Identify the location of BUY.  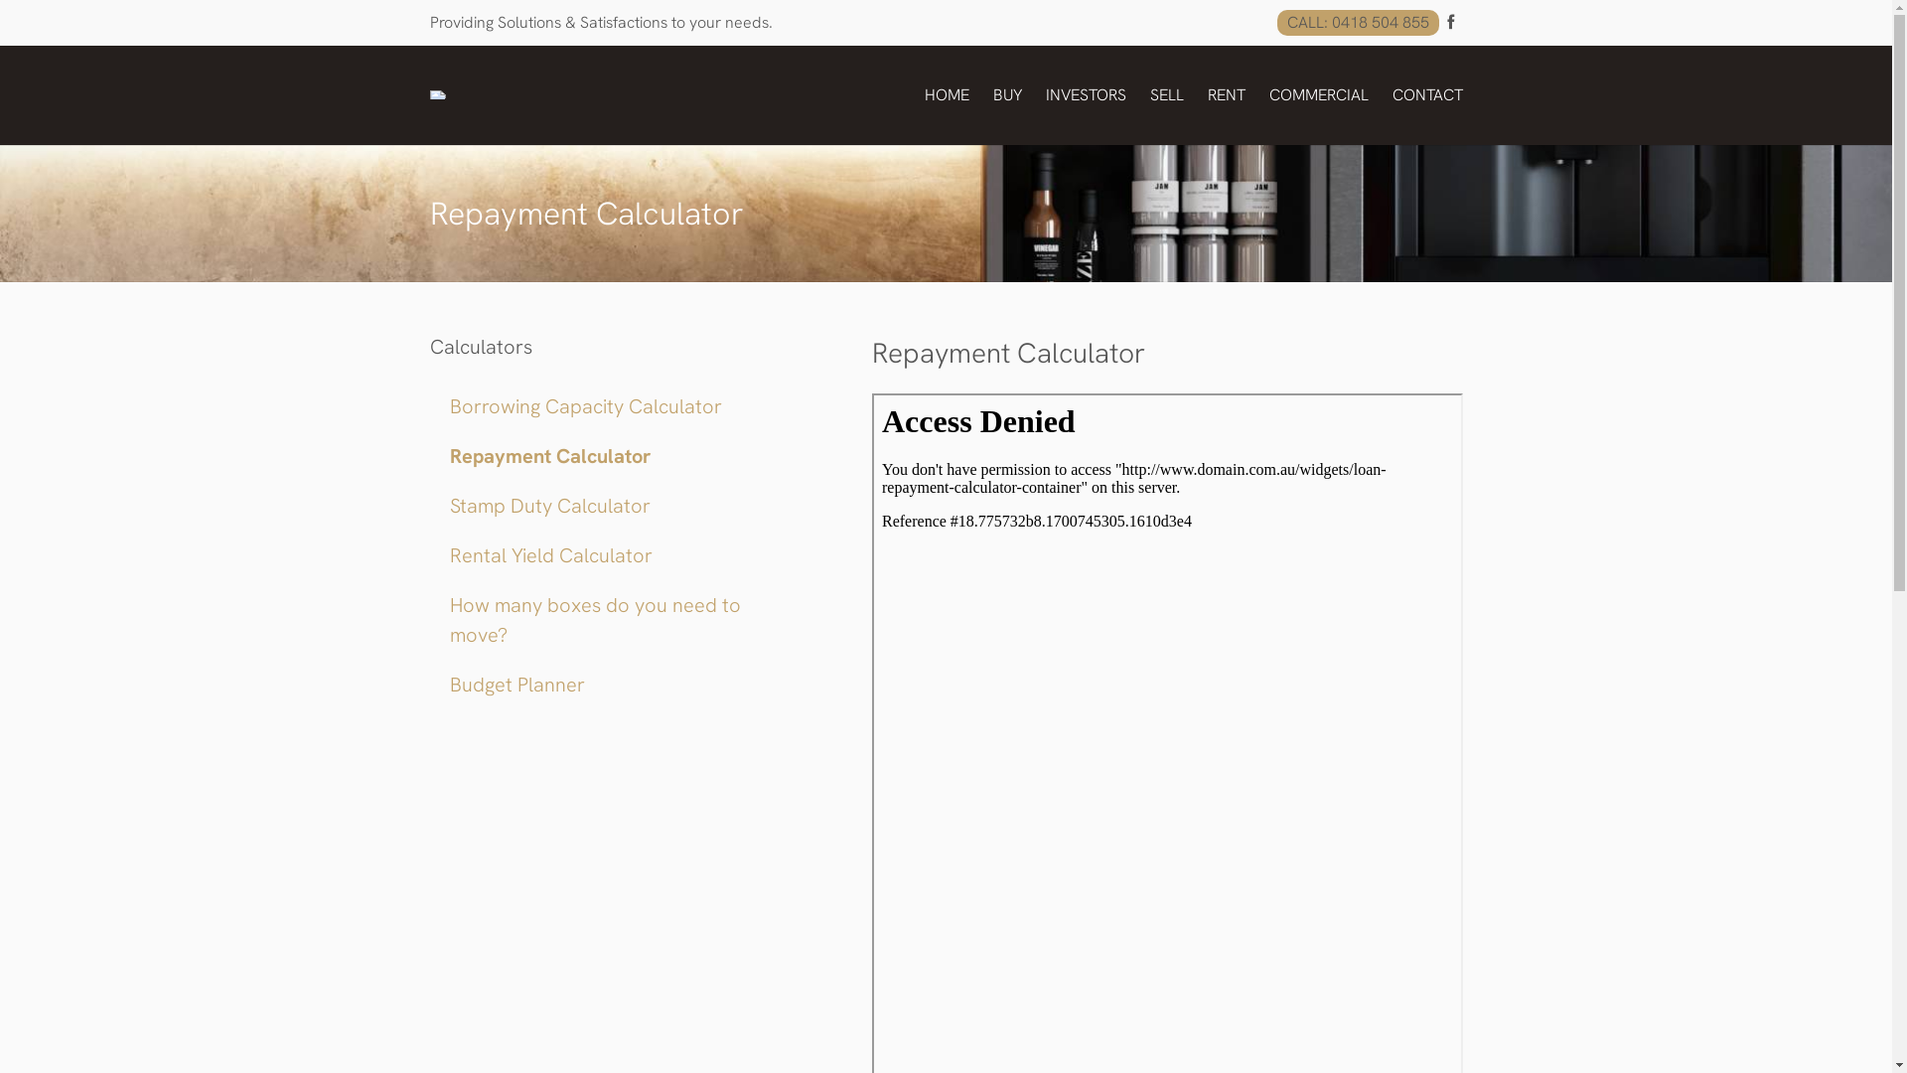
(1007, 95).